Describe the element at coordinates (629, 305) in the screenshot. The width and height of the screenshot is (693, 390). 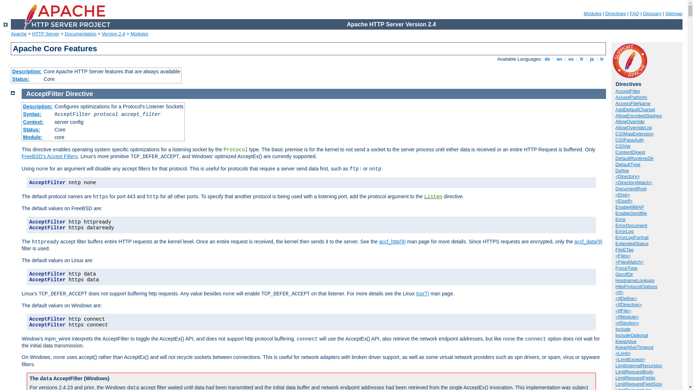
I see `<IfDirective>` at that location.